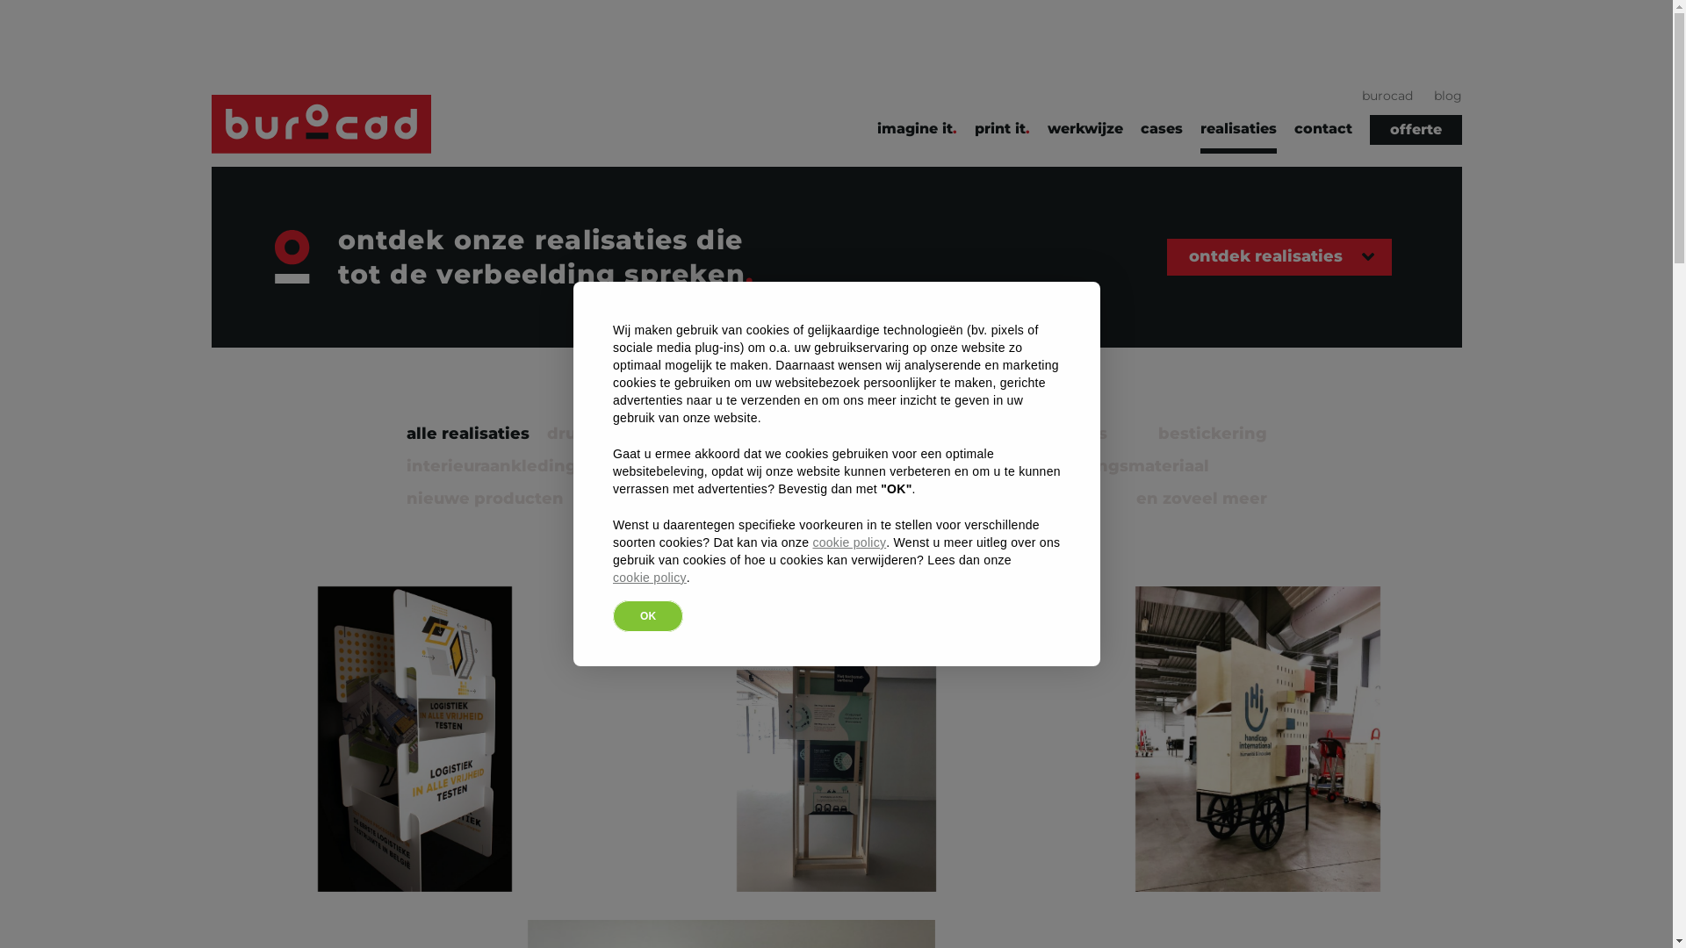 Image resolution: width=1686 pixels, height=948 pixels. What do you see at coordinates (1323, 134) in the screenshot?
I see `contact` at bounding box center [1323, 134].